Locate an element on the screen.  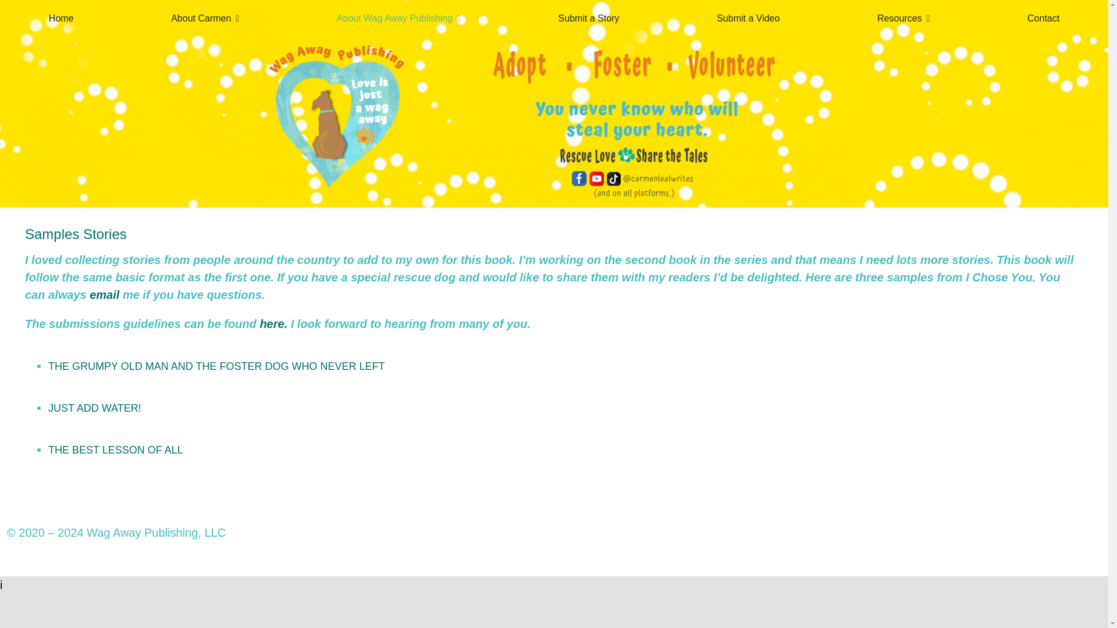
here. is located at coordinates (273, 324).